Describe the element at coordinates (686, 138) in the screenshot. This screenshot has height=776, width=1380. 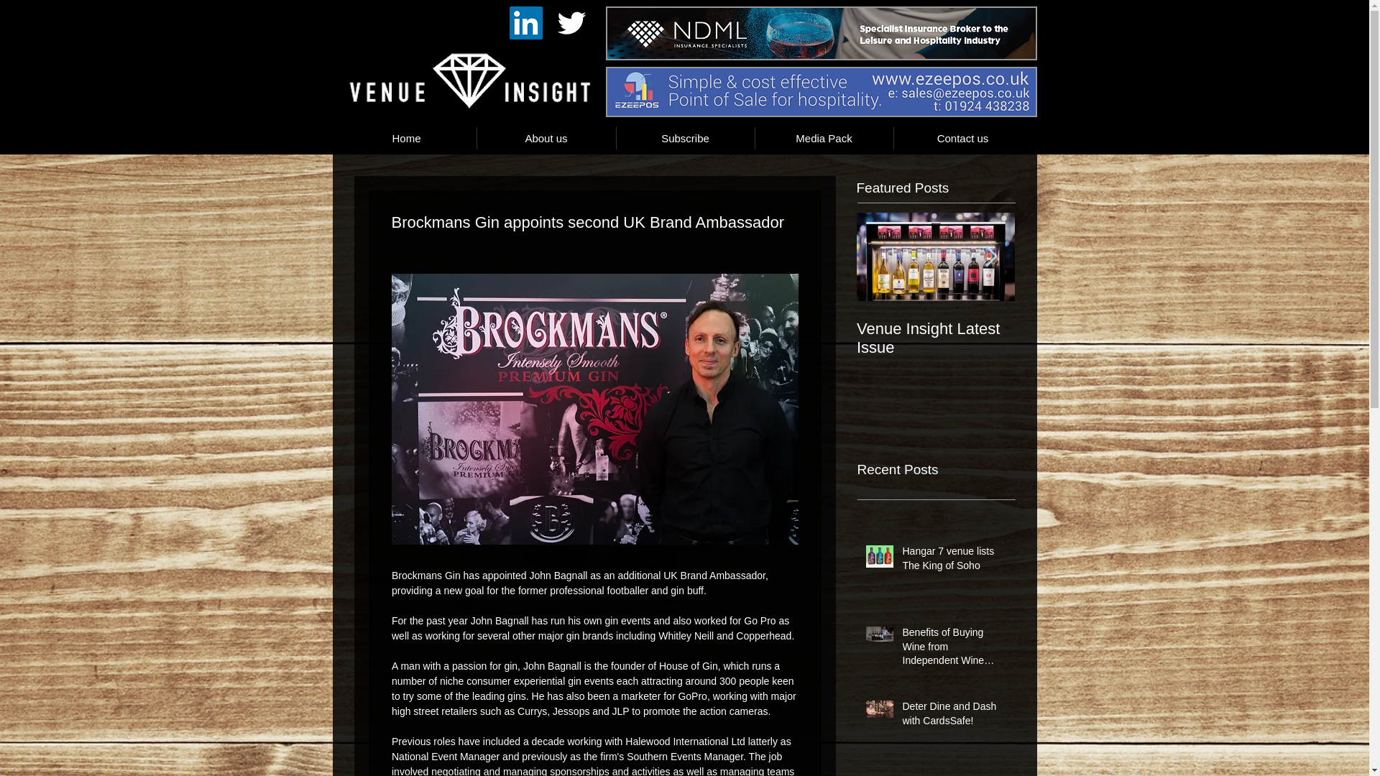
I see `Subscribe` at that location.